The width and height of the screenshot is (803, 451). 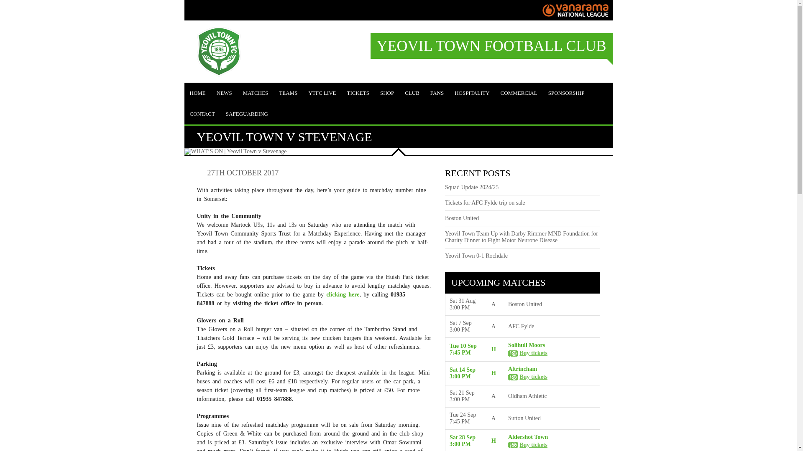 I want to click on TICKETS, so click(x=358, y=93).